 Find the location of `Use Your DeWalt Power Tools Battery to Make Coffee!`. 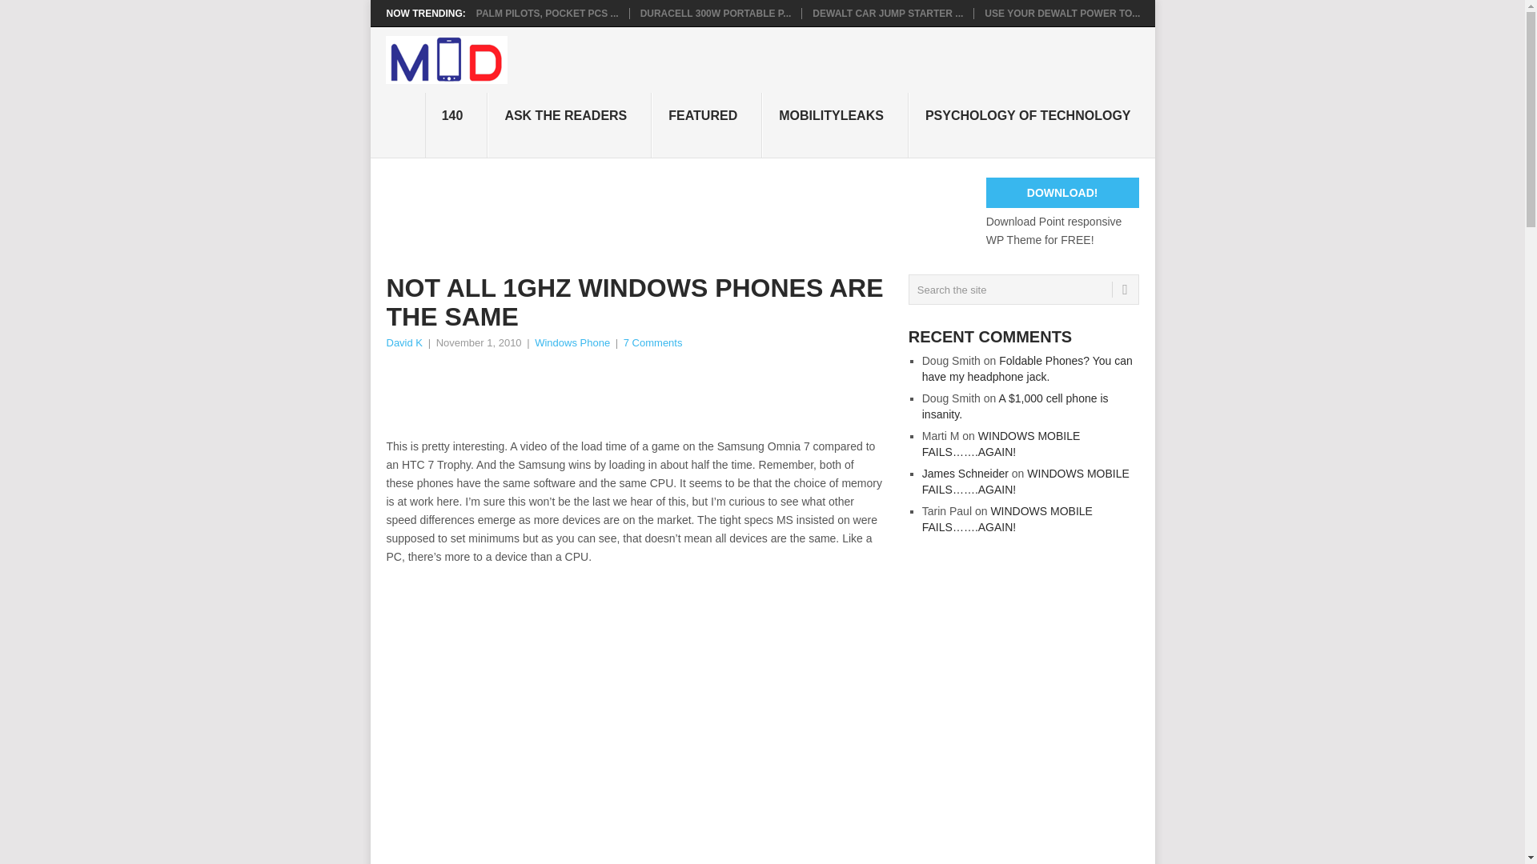

Use Your DeWalt Power Tools Battery to Make Coffee! is located at coordinates (1062, 13).